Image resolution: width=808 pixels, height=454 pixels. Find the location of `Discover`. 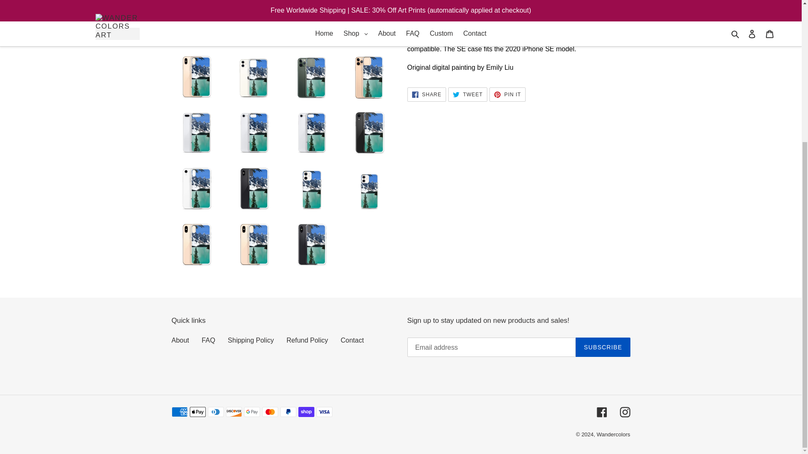

Discover is located at coordinates (233, 412).